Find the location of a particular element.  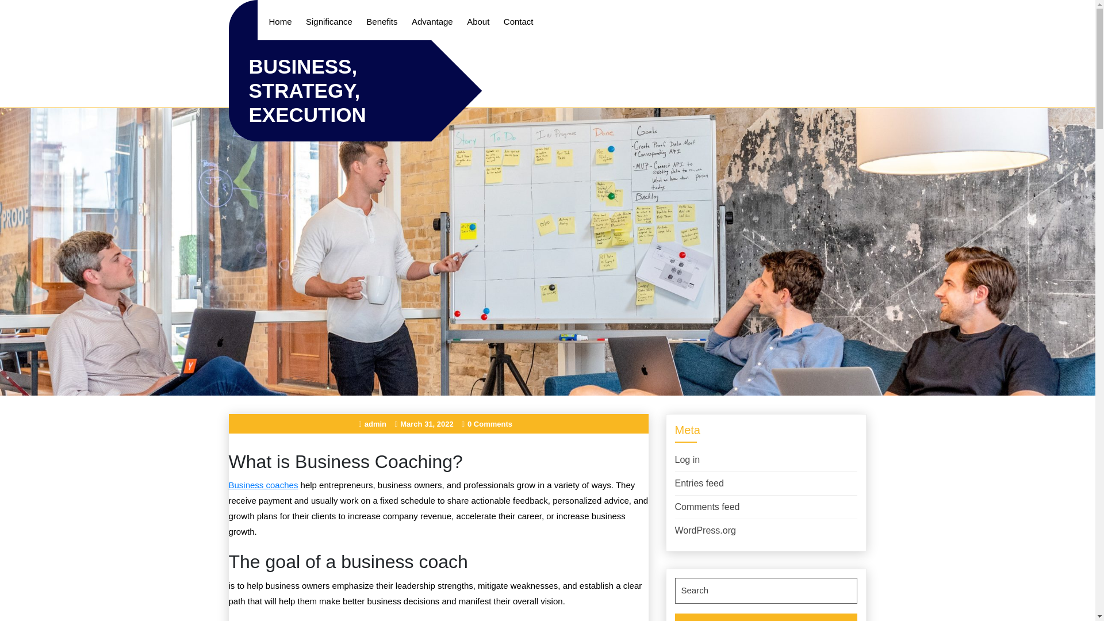

Log in is located at coordinates (687, 459).